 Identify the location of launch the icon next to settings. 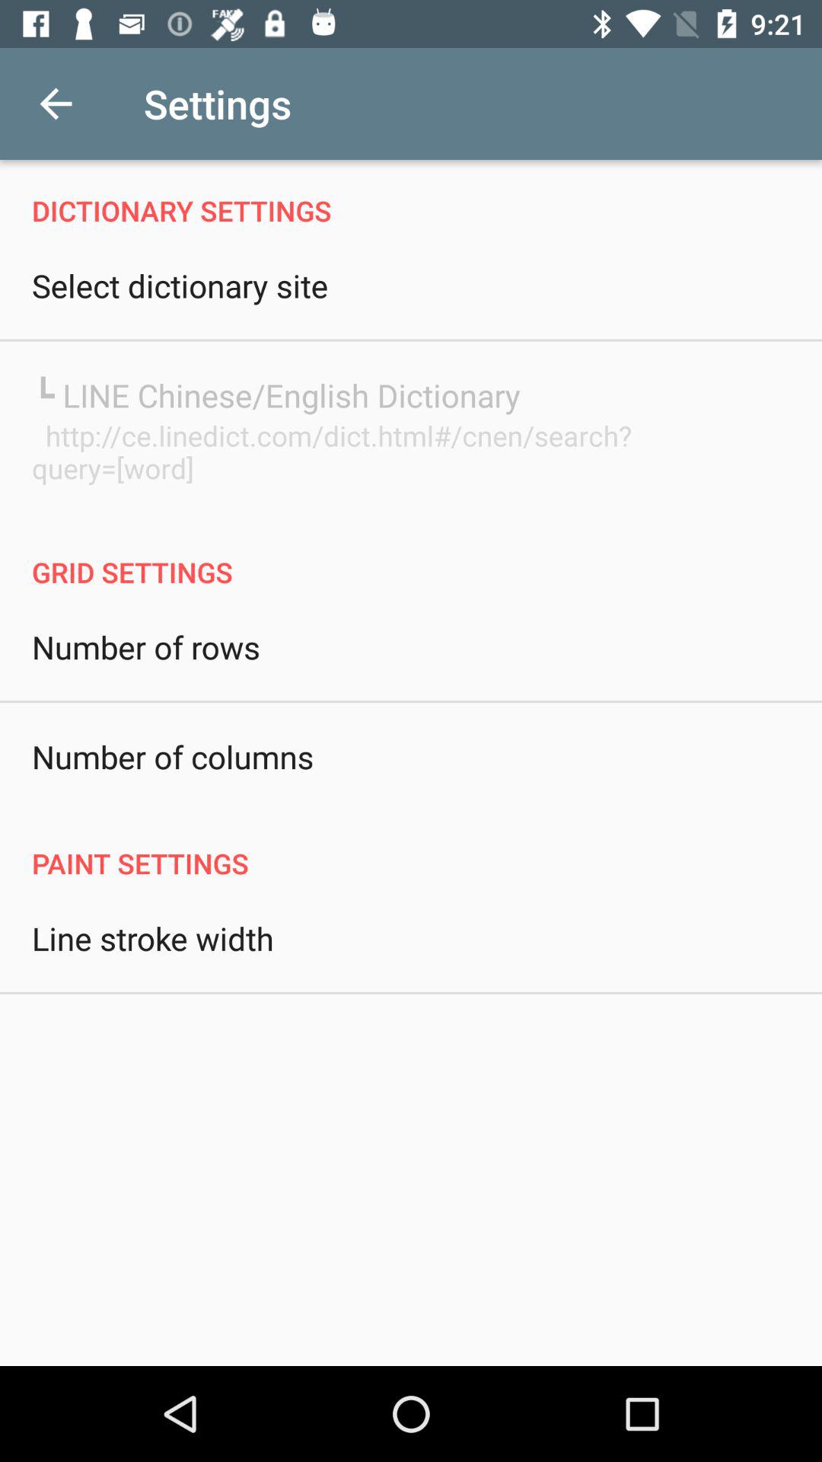
(56, 104).